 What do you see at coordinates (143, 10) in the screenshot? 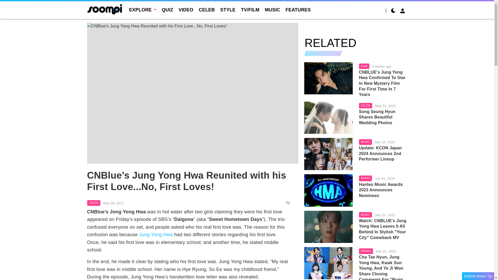
I see `EXPLORE` at bounding box center [143, 10].